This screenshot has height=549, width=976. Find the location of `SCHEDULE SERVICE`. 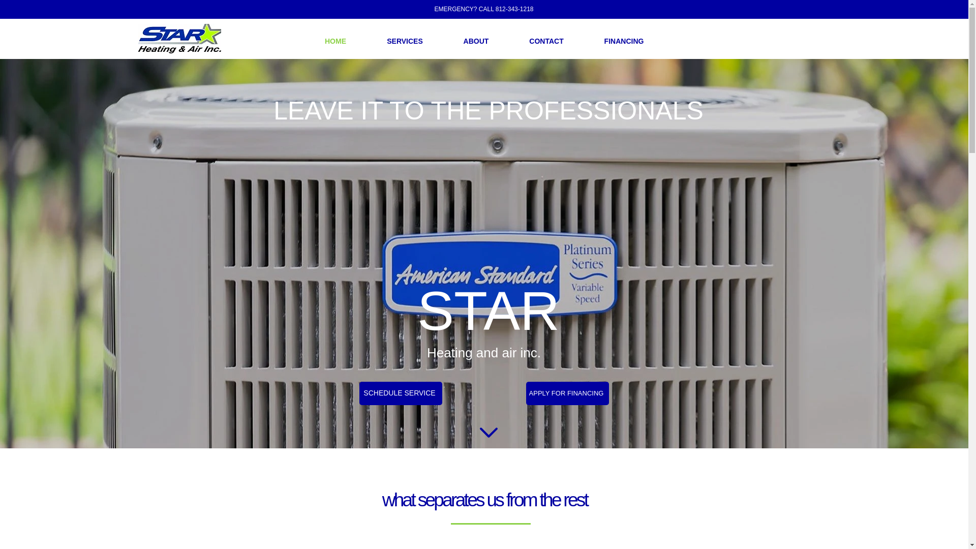

SCHEDULE SERVICE is located at coordinates (401, 393).